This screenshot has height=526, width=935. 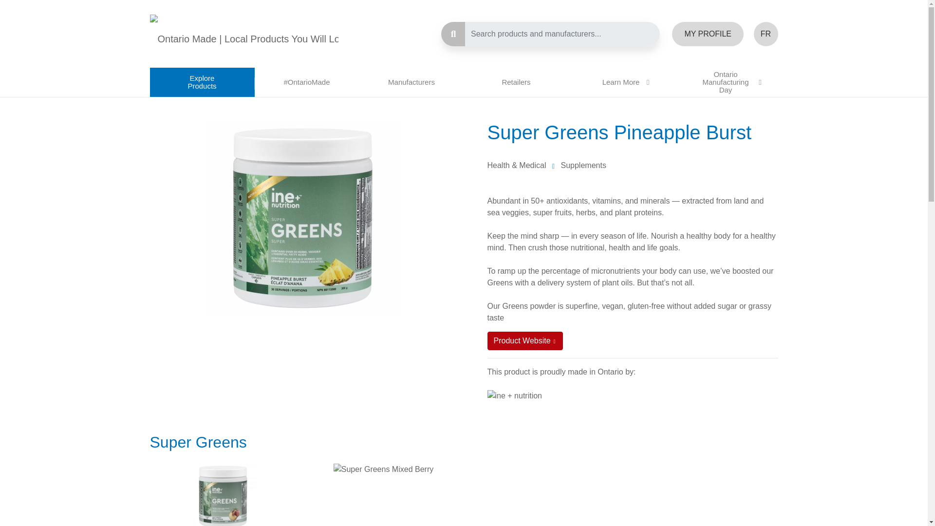 What do you see at coordinates (202, 82) in the screenshot?
I see `Explore Products` at bounding box center [202, 82].